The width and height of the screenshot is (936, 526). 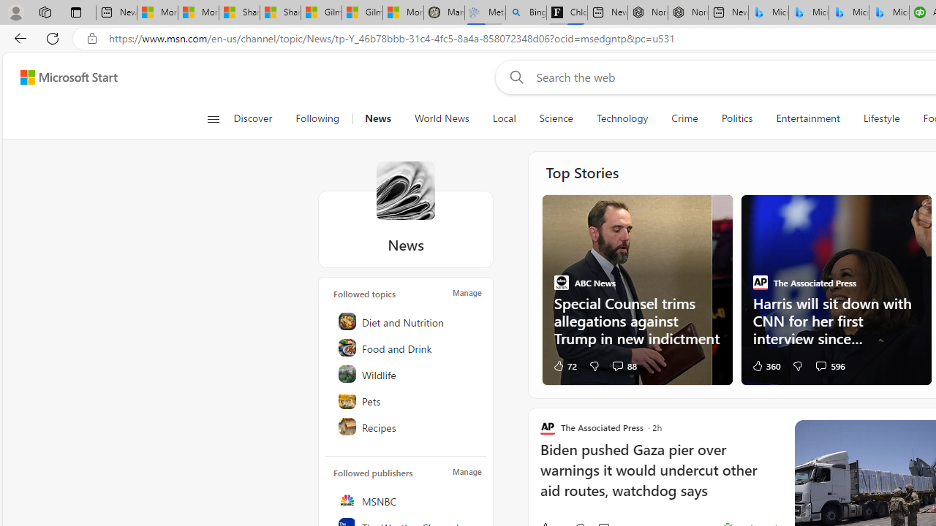 I want to click on Crime, so click(x=684, y=118).